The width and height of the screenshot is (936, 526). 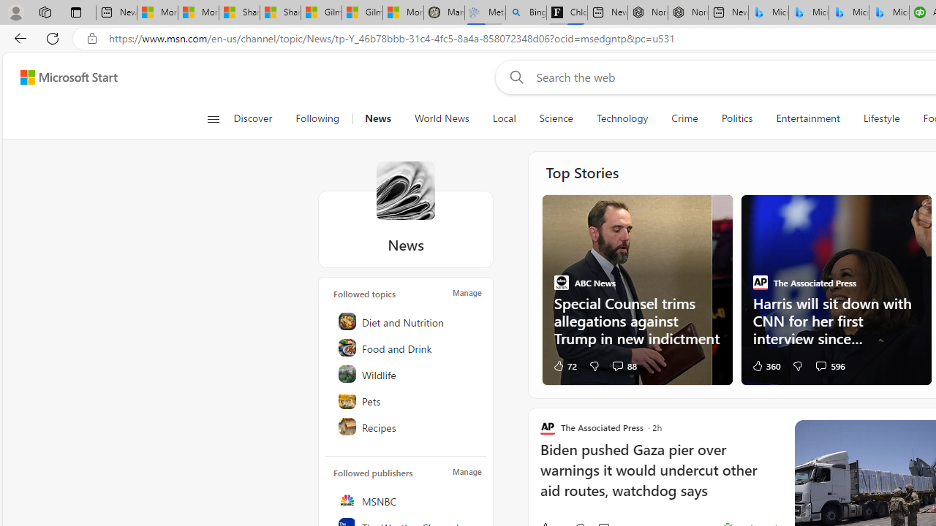 I want to click on Crime, so click(x=684, y=118).